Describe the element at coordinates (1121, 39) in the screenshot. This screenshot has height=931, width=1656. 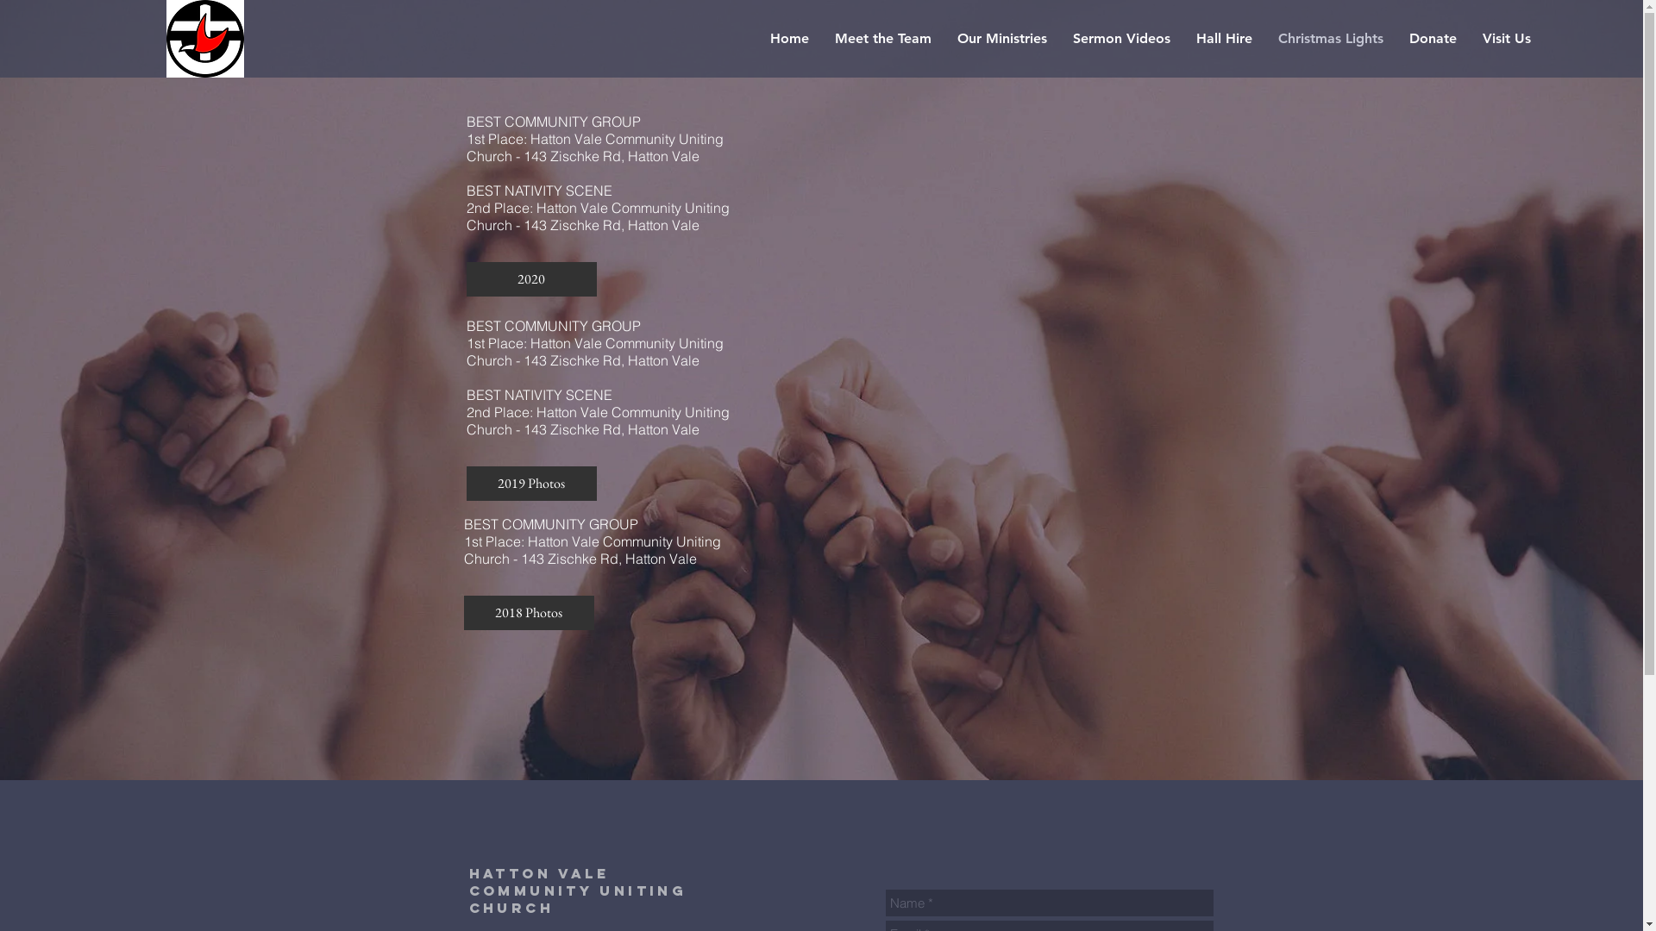
I see `Sermon Videos` at that location.